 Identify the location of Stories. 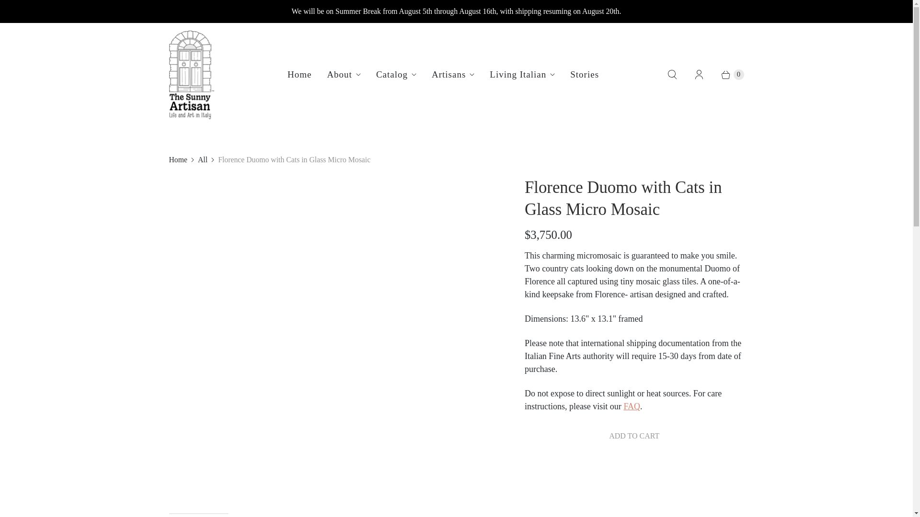
(584, 75).